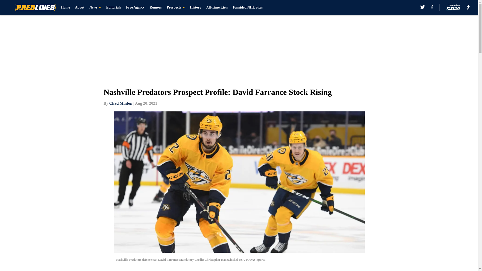  I want to click on History, so click(196, 8).